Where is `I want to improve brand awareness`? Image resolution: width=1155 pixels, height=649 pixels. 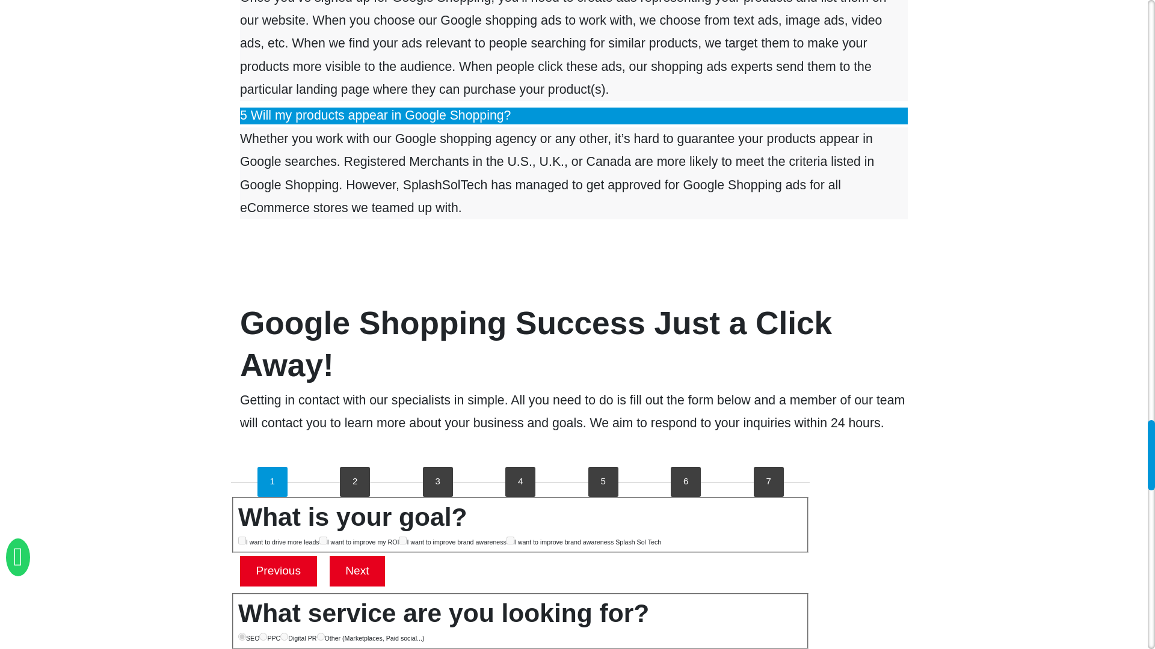 I want to improve brand awareness is located at coordinates (402, 541).